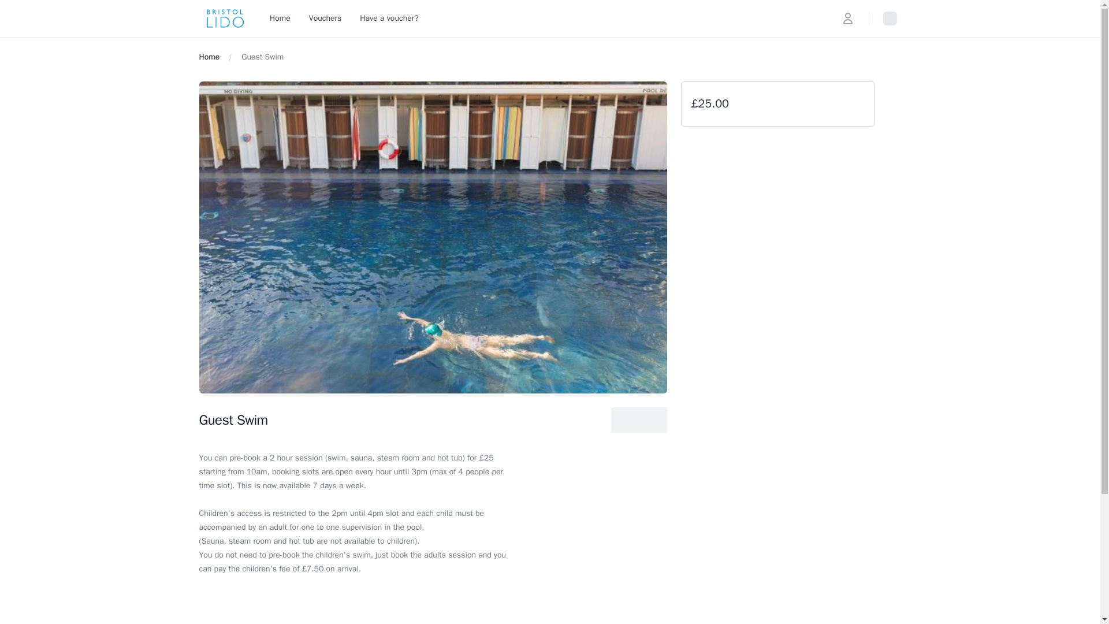  Describe the element at coordinates (209, 57) in the screenshot. I see `Home` at that location.